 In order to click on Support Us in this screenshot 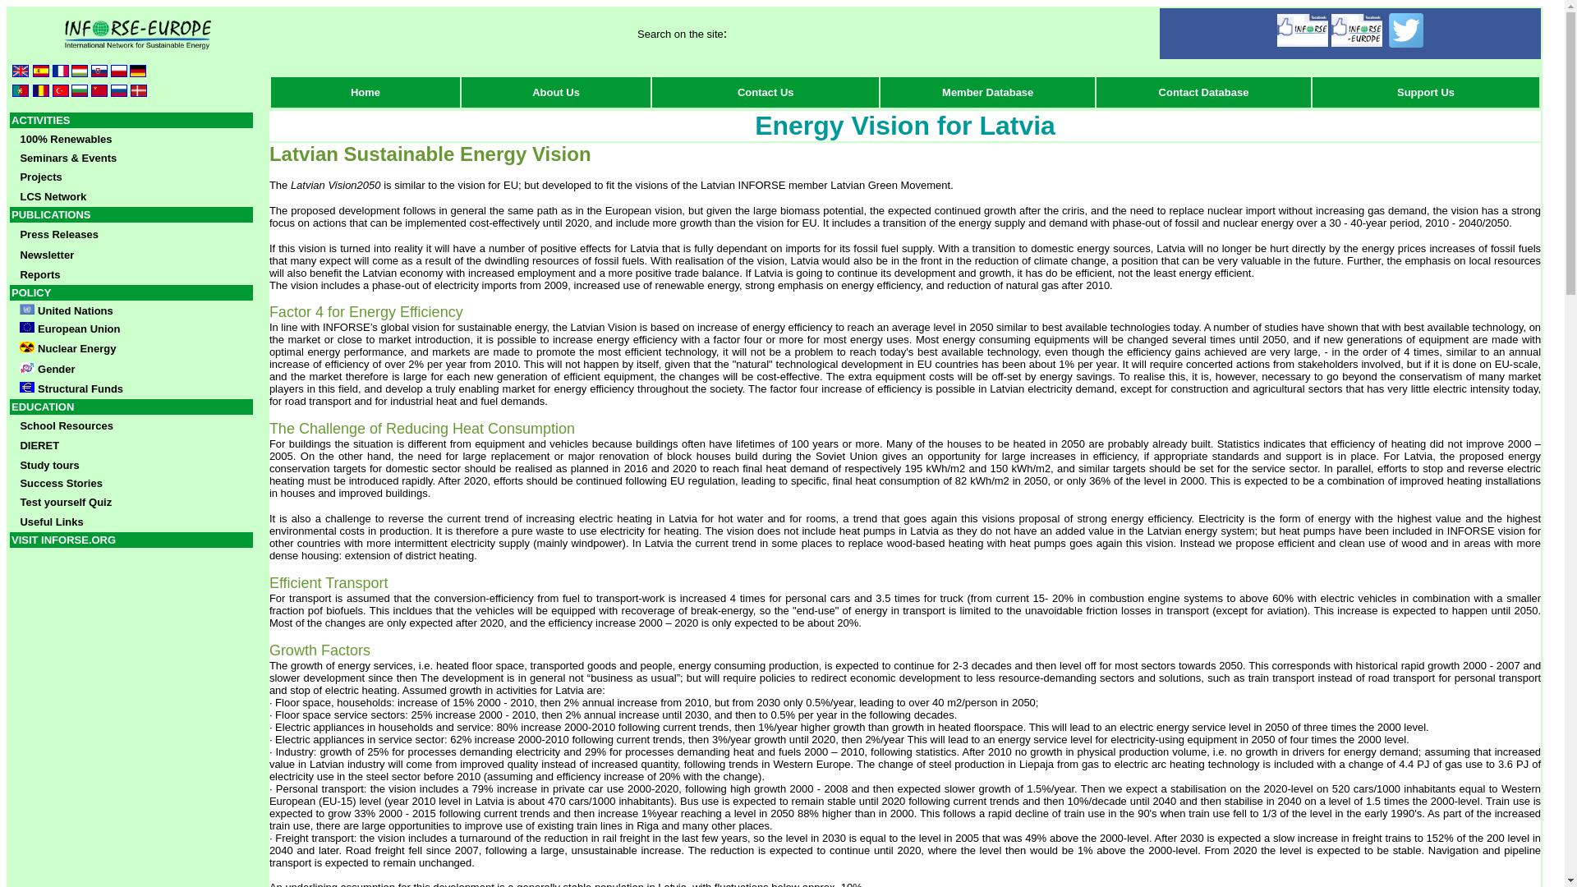, I will do `click(1426, 90)`.